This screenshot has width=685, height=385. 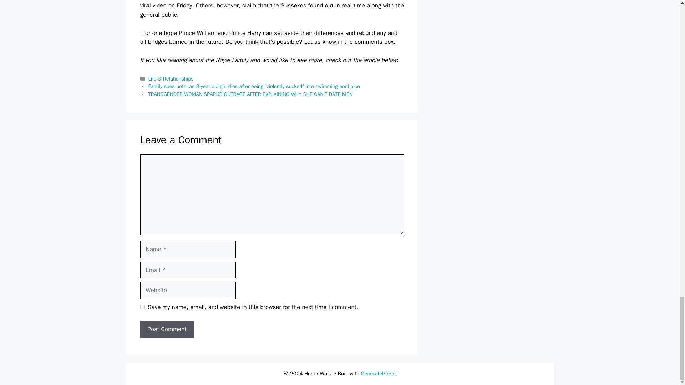 What do you see at coordinates (378, 374) in the screenshot?
I see `GeneratePress` at bounding box center [378, 374].